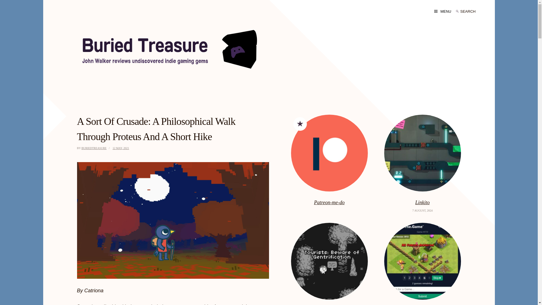 This screenshot has height=305, width=542. I want to click on 12 MAY, 2021, so click(121, 148).